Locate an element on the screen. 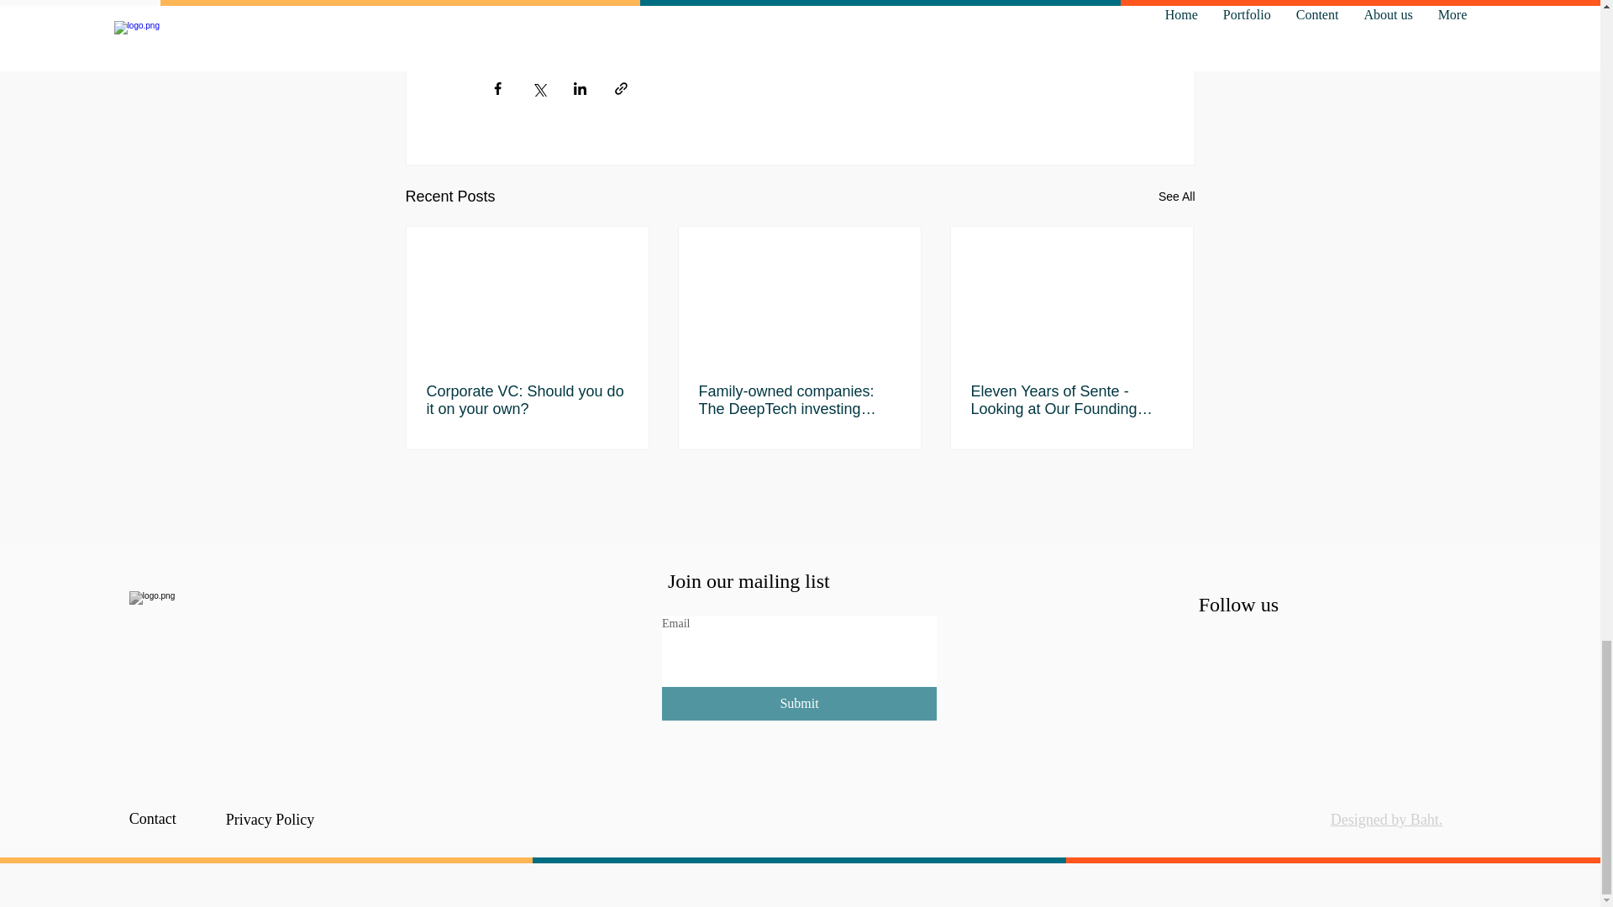  Corporate VC: Should you do it on your own? is located at coordinates (528, 400).